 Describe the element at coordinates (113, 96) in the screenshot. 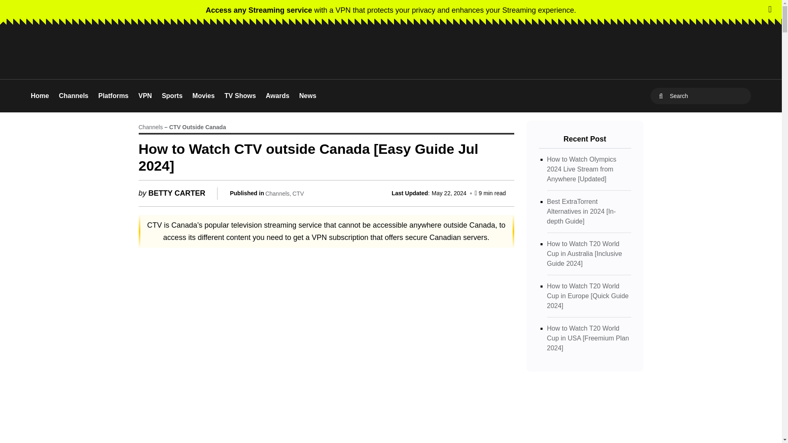

I see `Platforms` at that location.